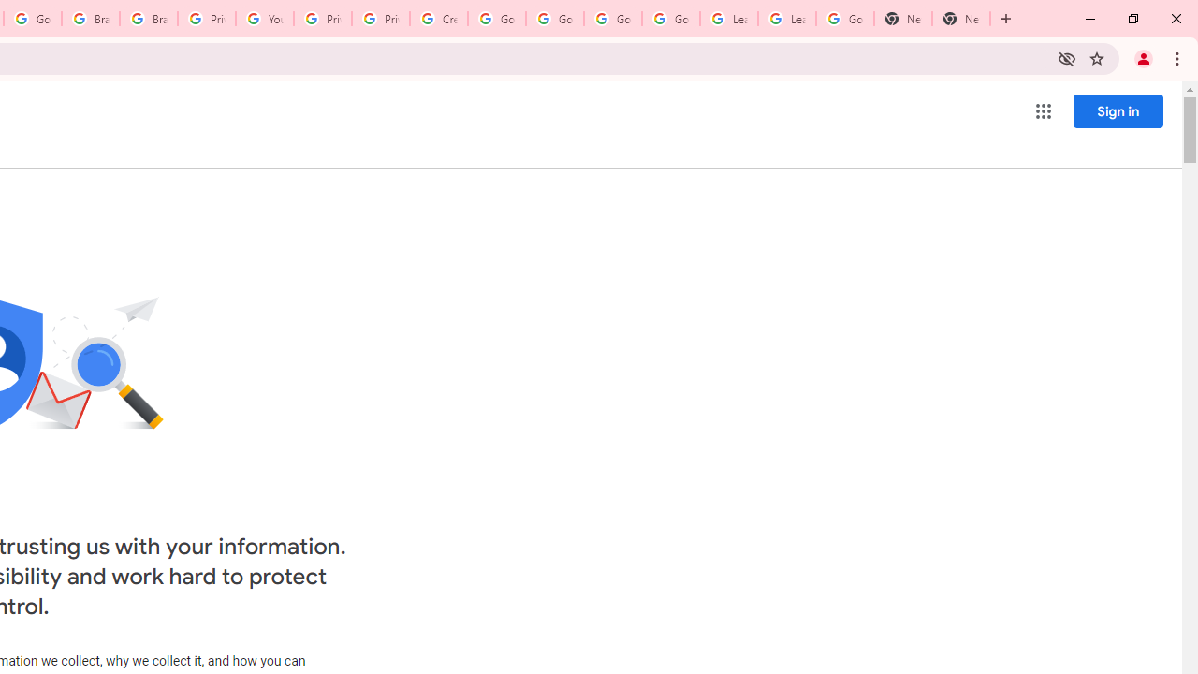 Image resolution: width=1198 pixels, height=674 pixels. What do you see at coordinates (148, 19) in the screenshot?
I see `Brand Resource Center` at bounding box center [148, 19].